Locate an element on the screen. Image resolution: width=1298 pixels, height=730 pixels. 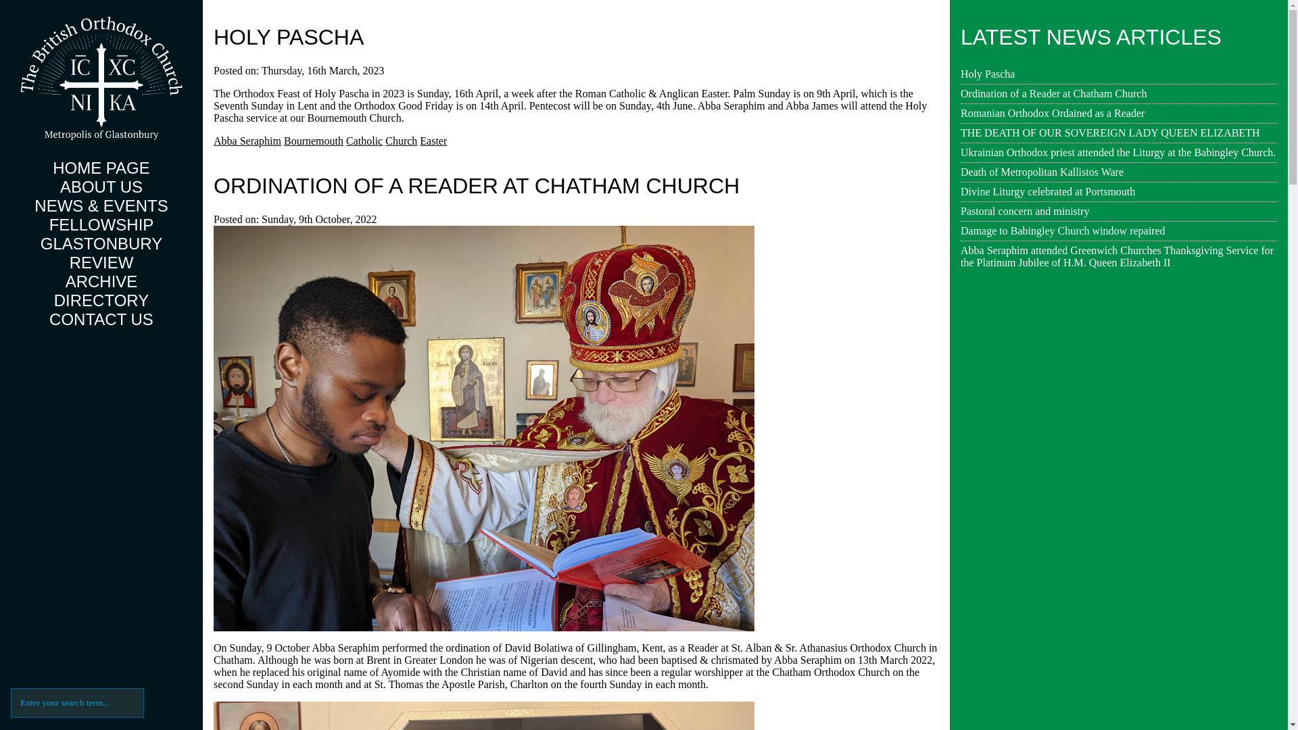
Catholic is located at coordinates (364, 141).